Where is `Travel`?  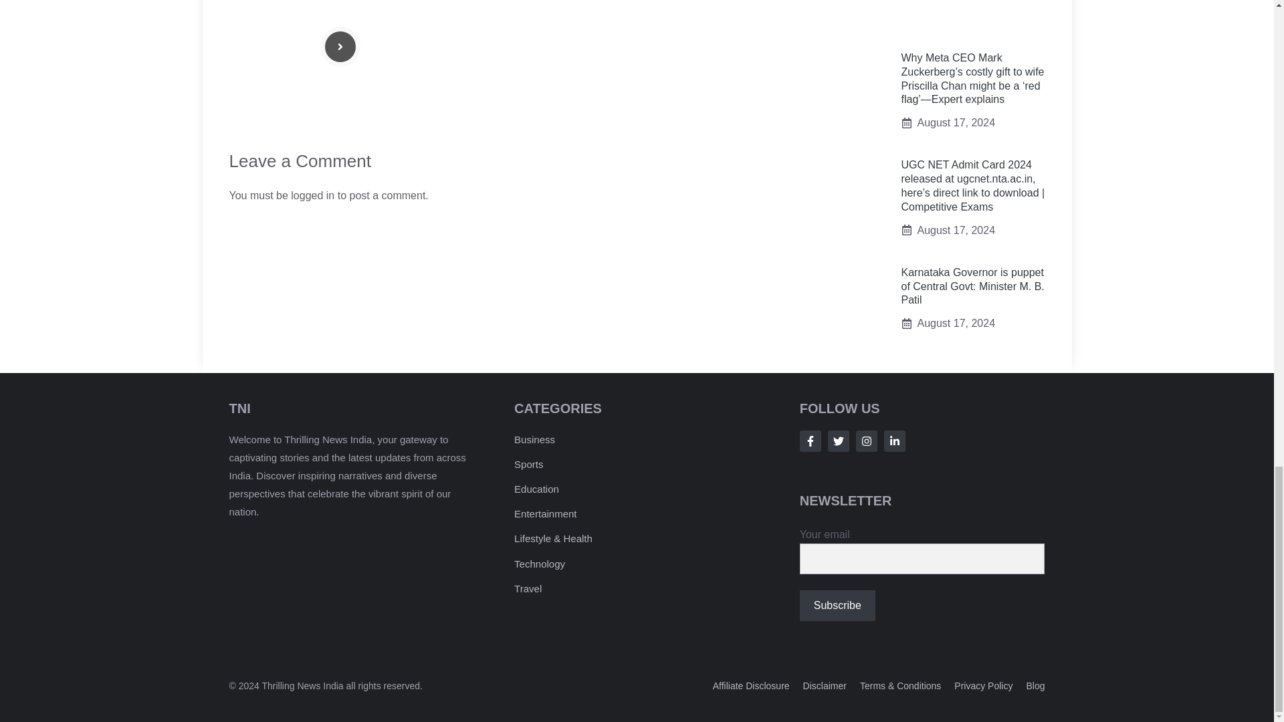 Travel is located at coordinates (528, 588).